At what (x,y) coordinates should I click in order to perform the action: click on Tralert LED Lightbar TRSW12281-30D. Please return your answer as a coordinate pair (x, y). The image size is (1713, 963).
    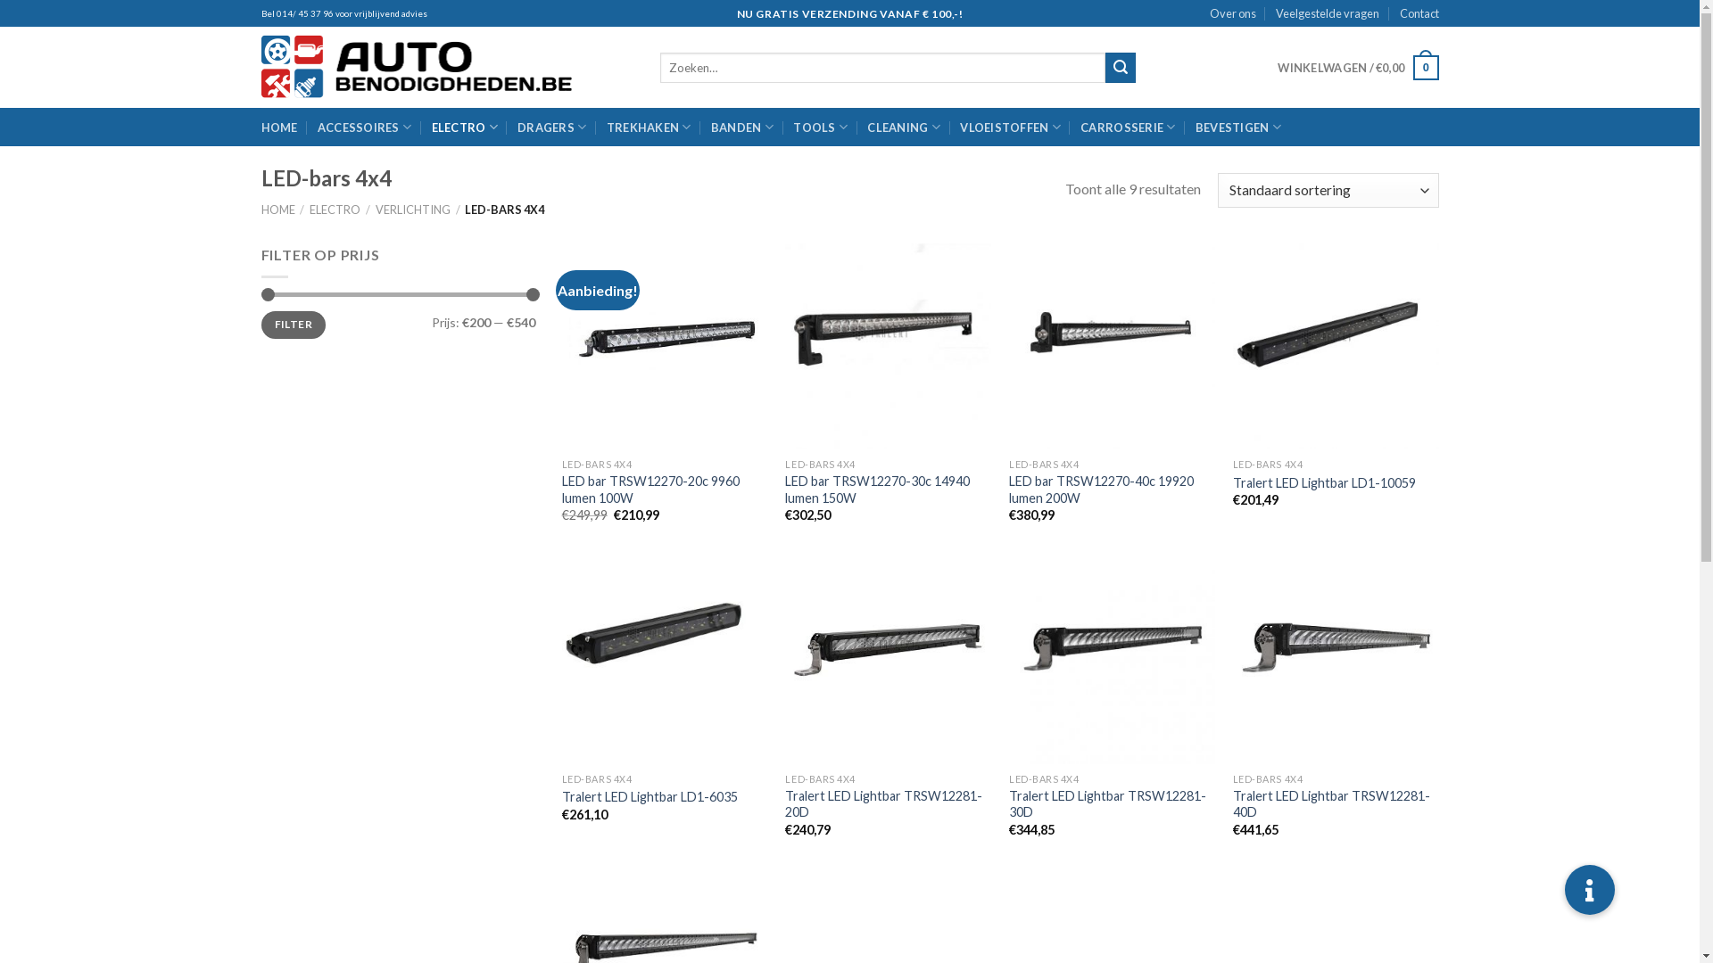
    Looking at the image, I should click on (1112, 804).